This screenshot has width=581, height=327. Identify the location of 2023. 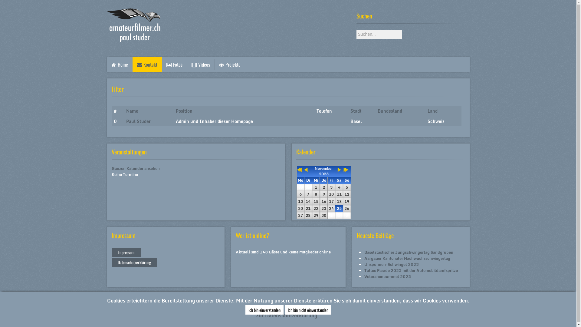
(324, 174).